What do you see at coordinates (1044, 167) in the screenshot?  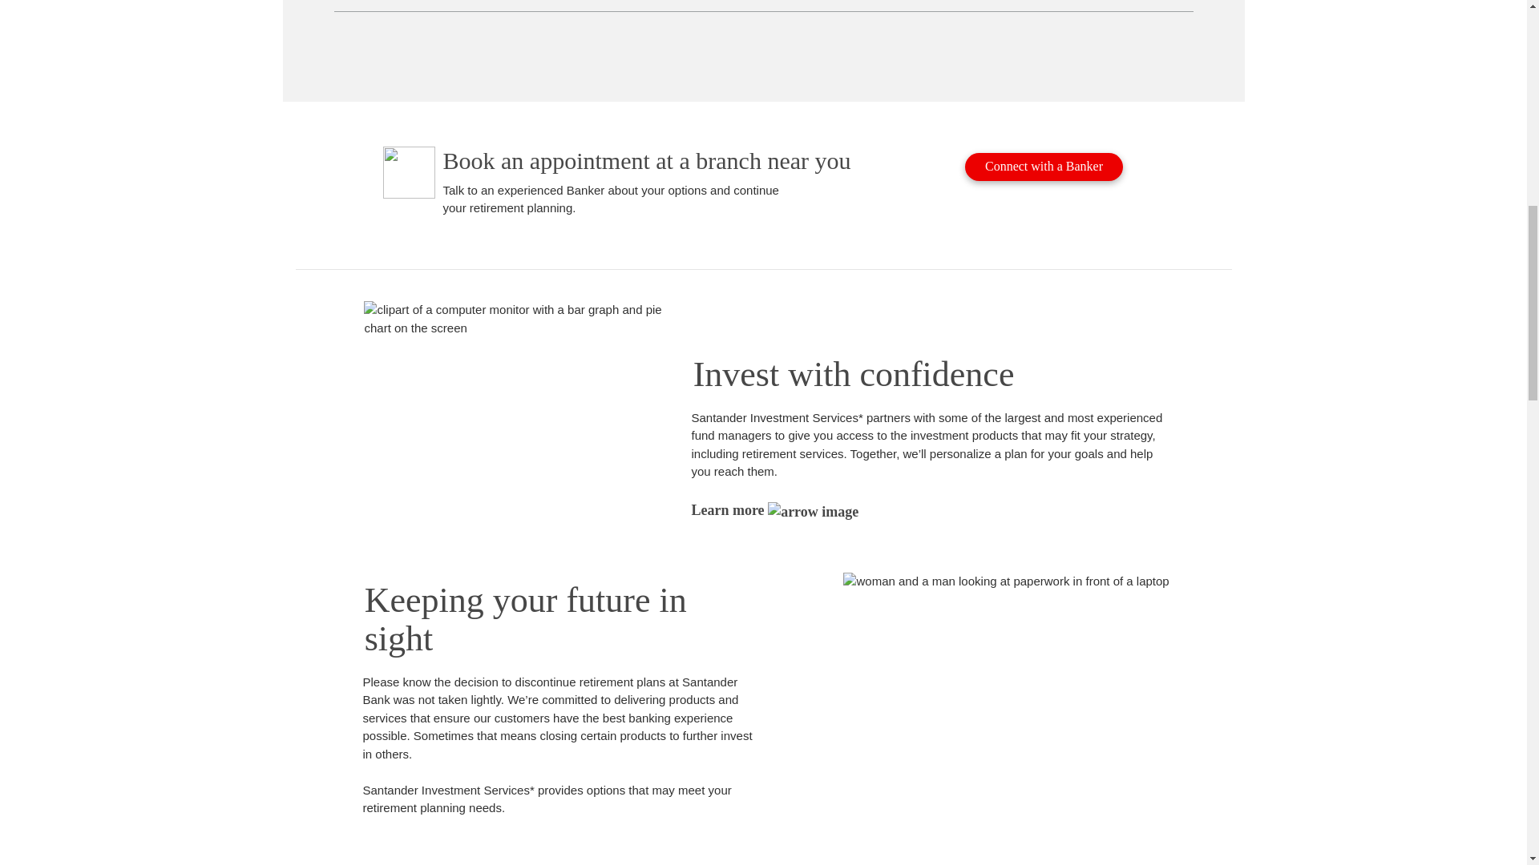 I see `Connect with a Banker` at bounding box center [1044, 167].